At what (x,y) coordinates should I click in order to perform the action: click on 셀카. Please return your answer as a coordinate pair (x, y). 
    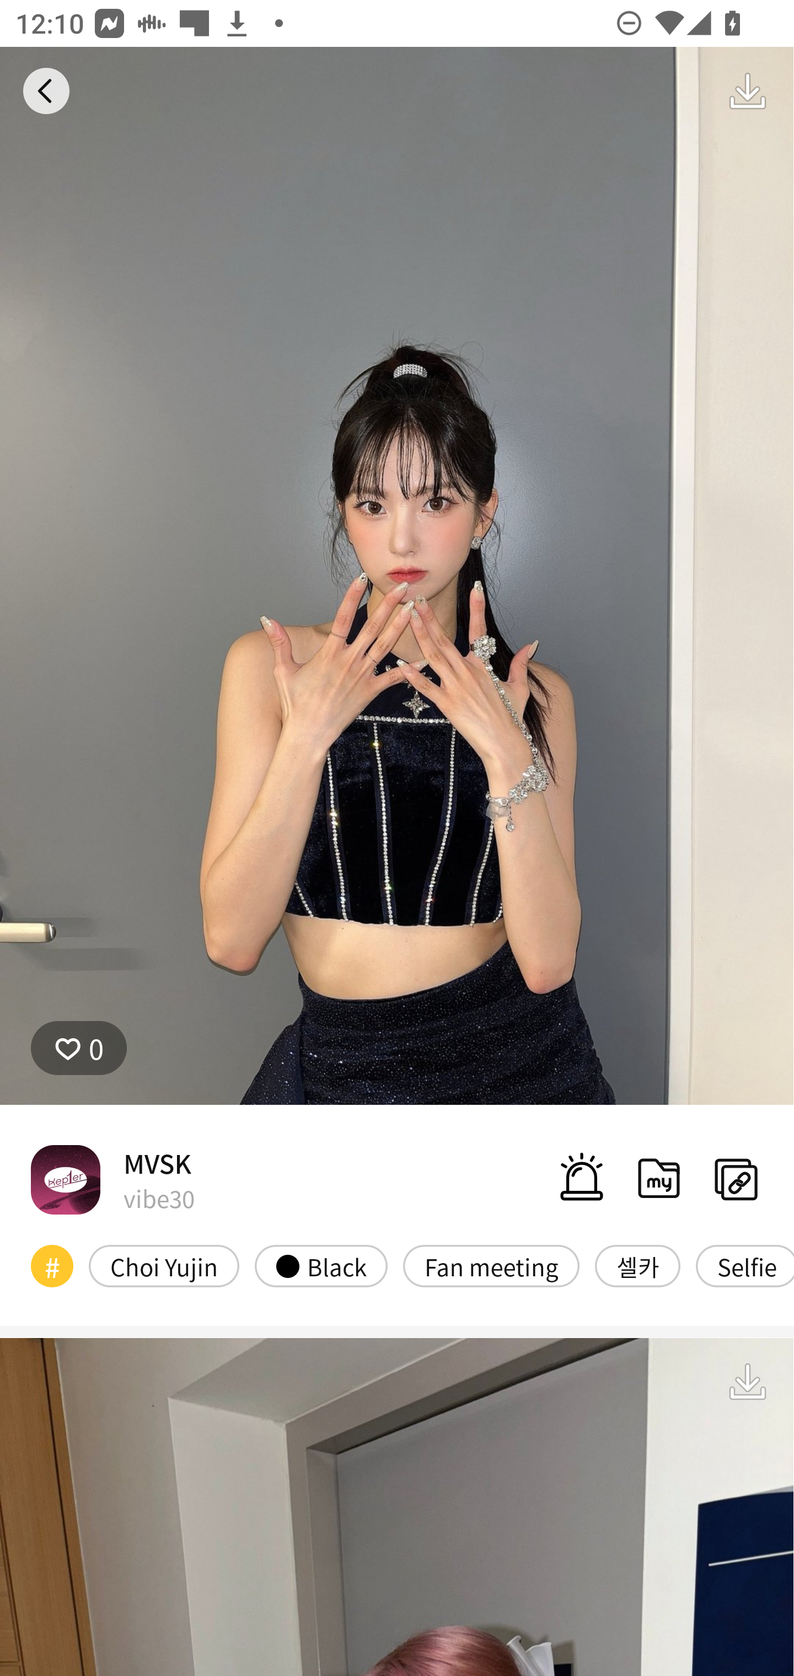
    Looking at the image, I should click on (637, 1266).